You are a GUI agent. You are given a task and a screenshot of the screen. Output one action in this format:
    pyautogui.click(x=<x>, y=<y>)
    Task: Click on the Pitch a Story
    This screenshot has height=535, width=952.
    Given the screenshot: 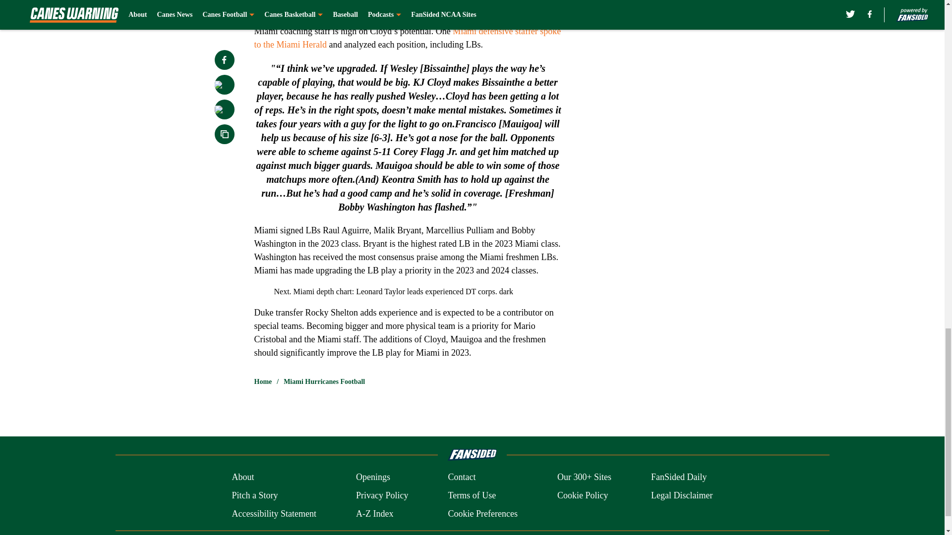 What is the action you would take?
    pyautogui.click(x=254, y=495)
    